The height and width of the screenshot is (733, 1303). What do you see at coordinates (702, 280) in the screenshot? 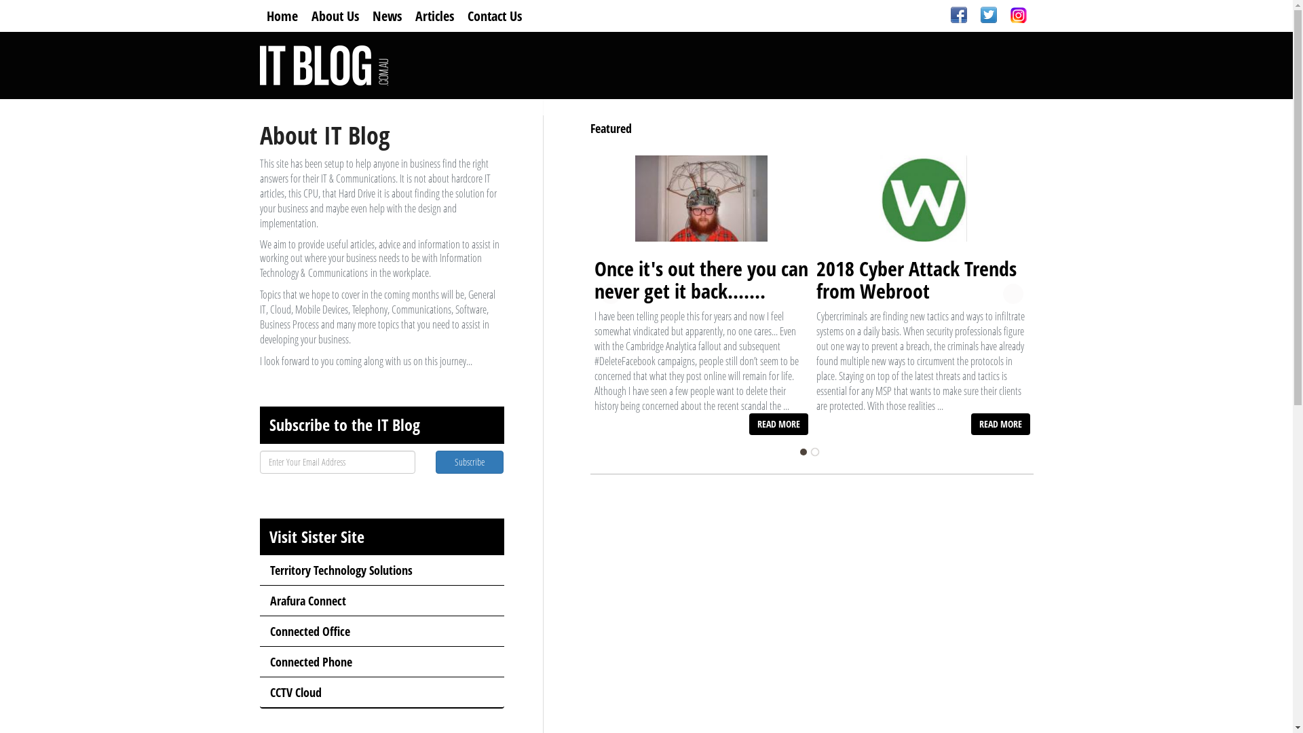
I see `Once it's out there you can never get it back.......` at bounding box center [702, 280].